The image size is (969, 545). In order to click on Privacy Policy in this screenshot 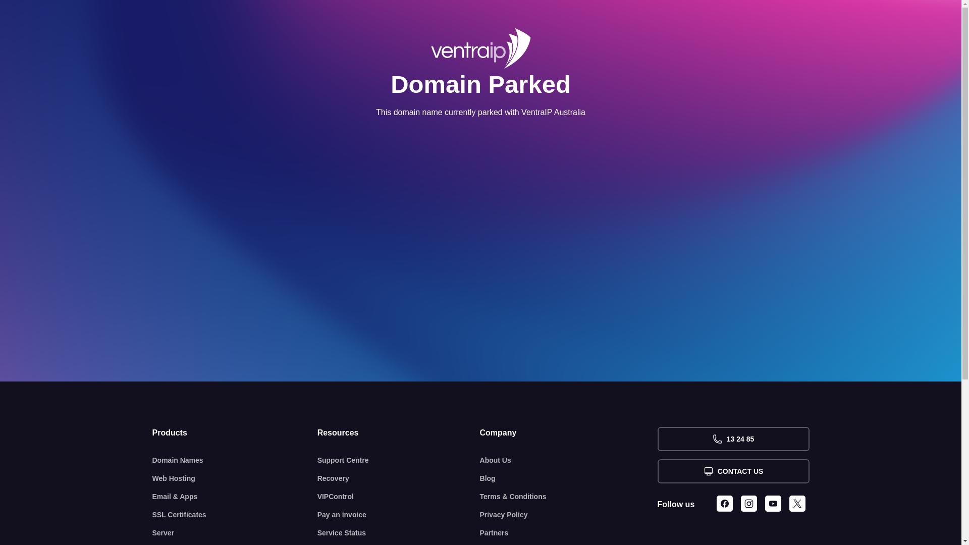, I will do `click(569, 515)`.